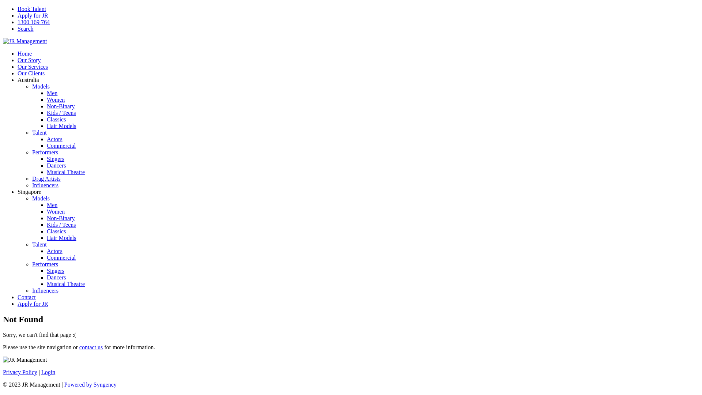  What do you see at coordinates (39, 132) in the screenshot?
I see `Talent` at bounding box center [39, 132].